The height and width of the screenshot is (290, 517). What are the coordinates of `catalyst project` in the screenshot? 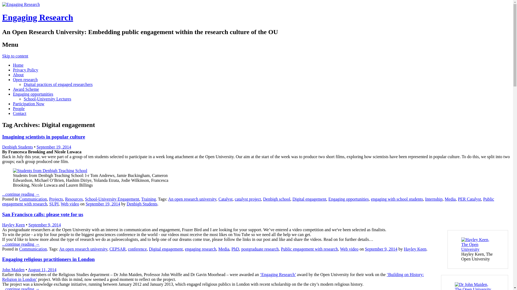 It's located at (248, 199).